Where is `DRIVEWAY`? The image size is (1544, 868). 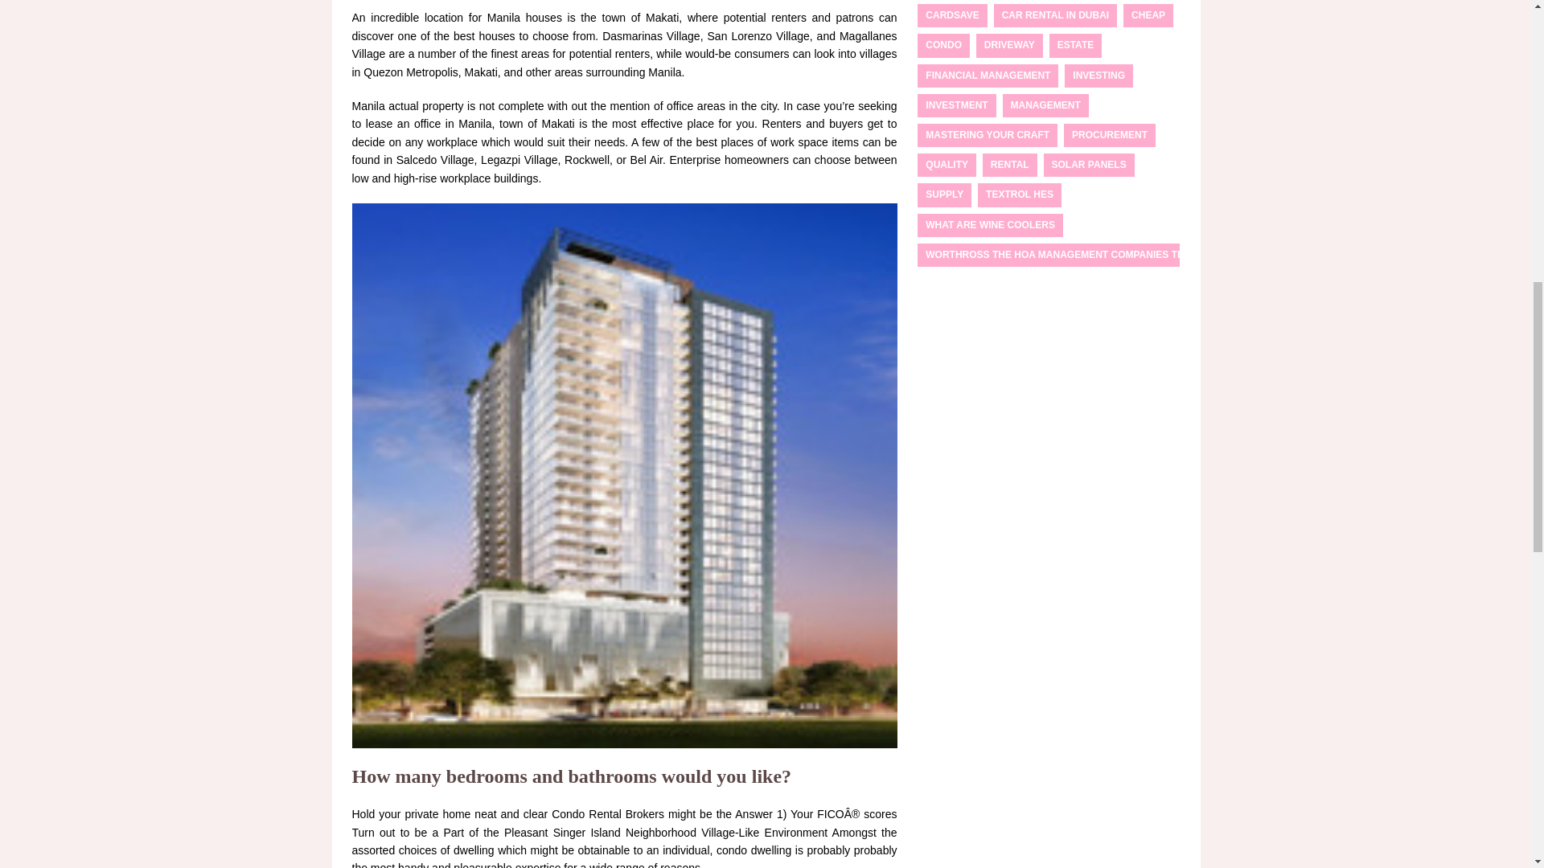 DRIVEWAY is located at coordinates (1009, 45).